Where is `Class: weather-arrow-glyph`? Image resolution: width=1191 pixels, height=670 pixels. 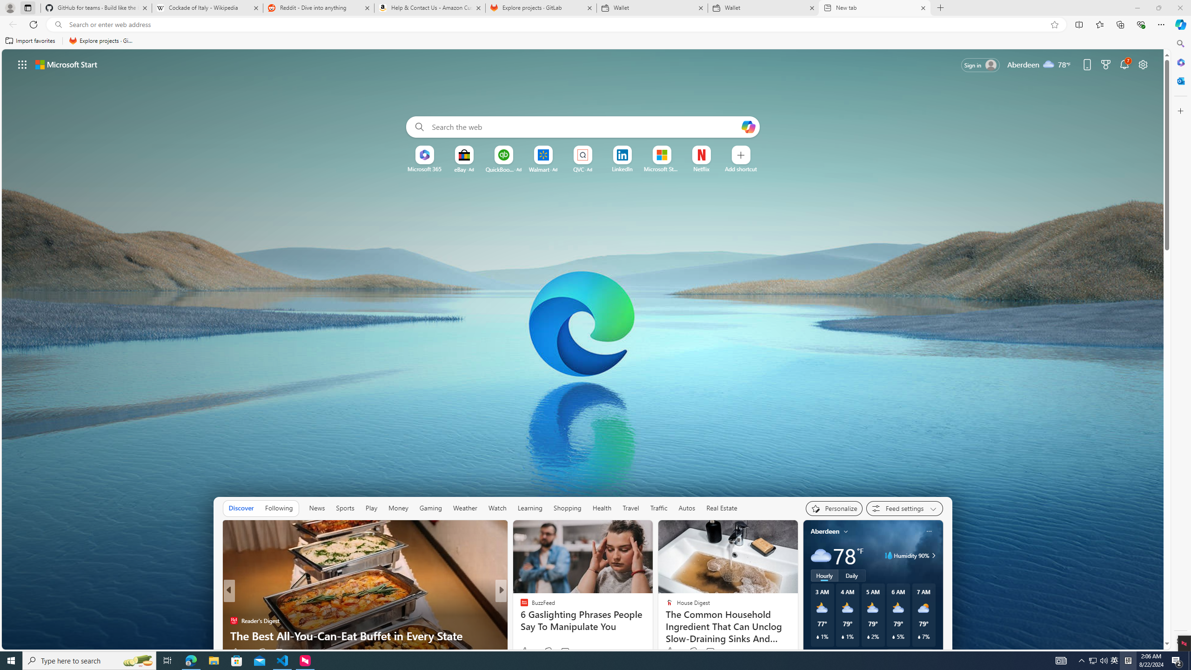 Class: weather-arrow-glyph is located at coordinates (933, 556).